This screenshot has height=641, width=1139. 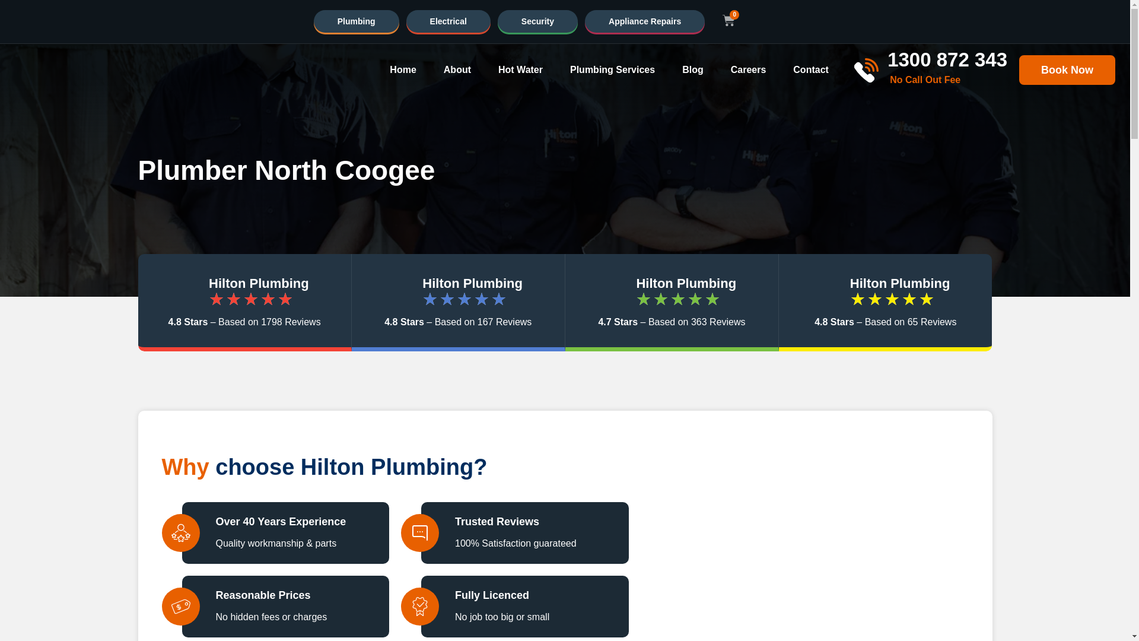 I want to click on Security, so click(x=537, y=21).